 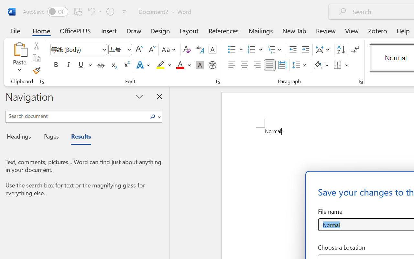 I want to click on Grow Font, so click(x=139, y=50).